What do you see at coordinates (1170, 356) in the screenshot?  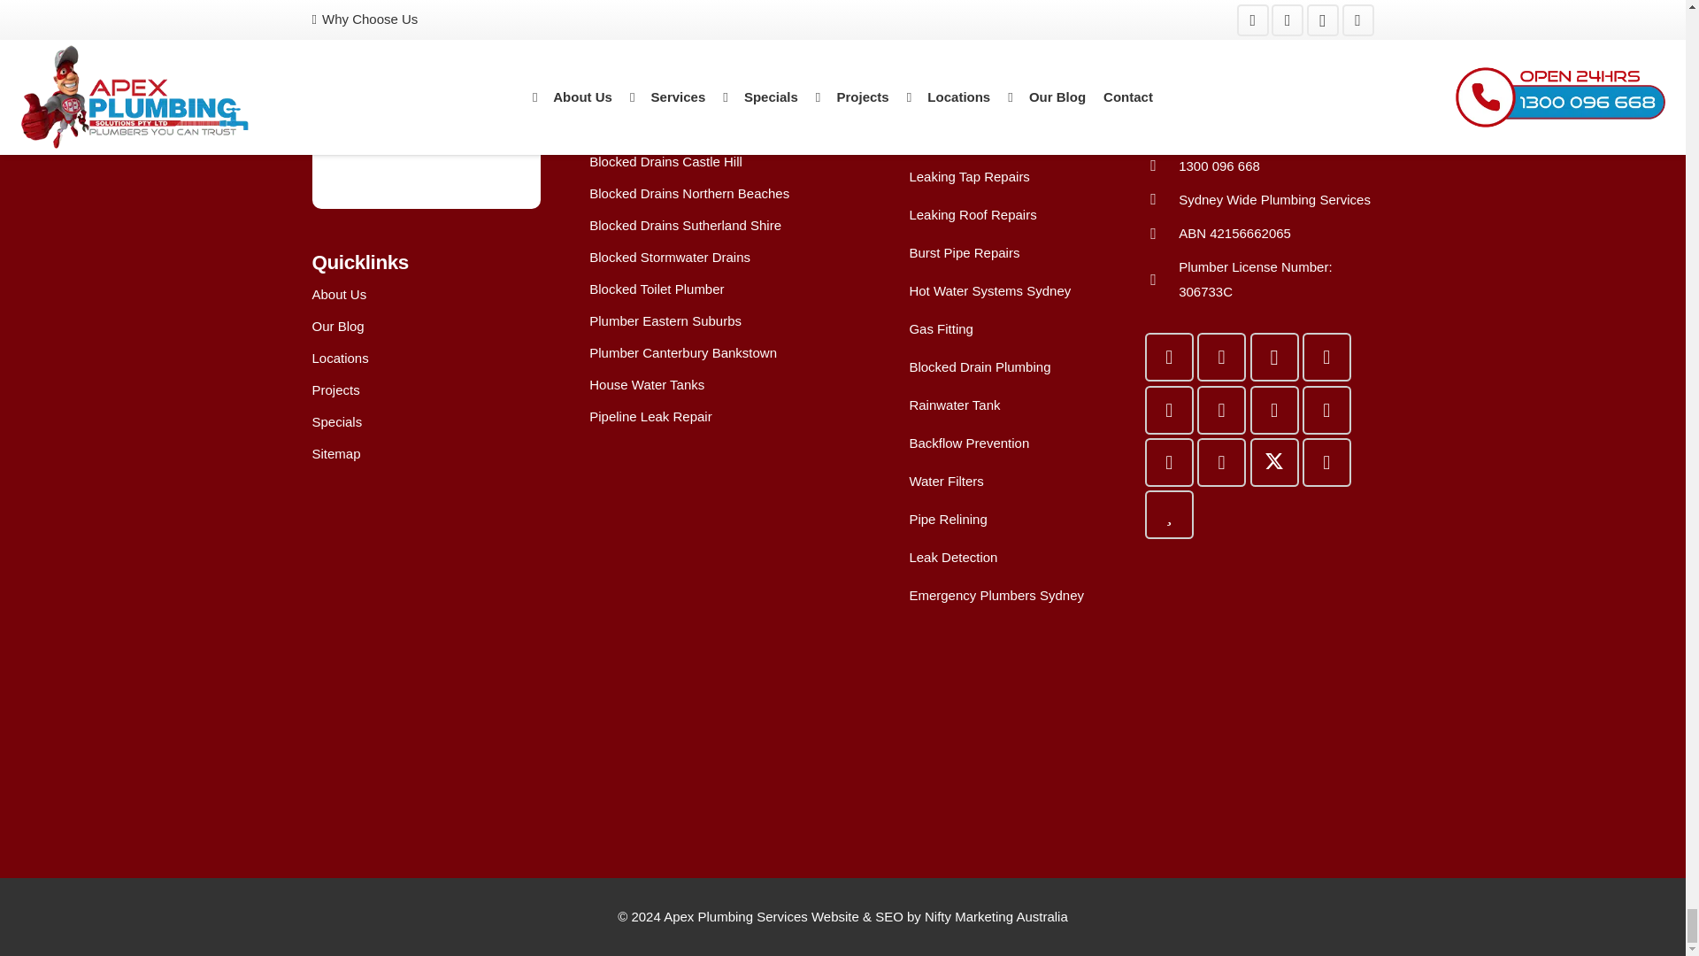 I see `Facebook` at bounding box center [1170, 356].